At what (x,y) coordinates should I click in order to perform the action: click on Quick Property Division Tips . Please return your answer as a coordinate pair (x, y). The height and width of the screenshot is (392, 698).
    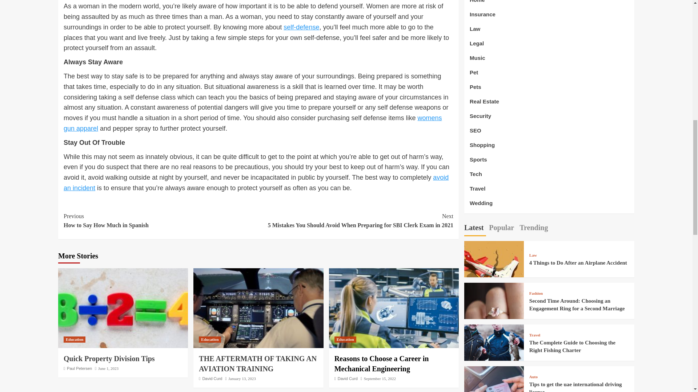
    Looking at the image, I should click on (110, 359).